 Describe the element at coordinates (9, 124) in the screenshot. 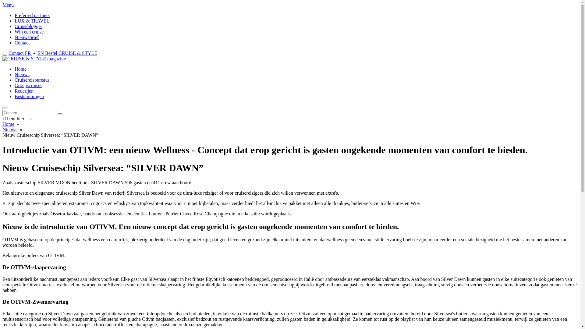

I see `Home` at that location.